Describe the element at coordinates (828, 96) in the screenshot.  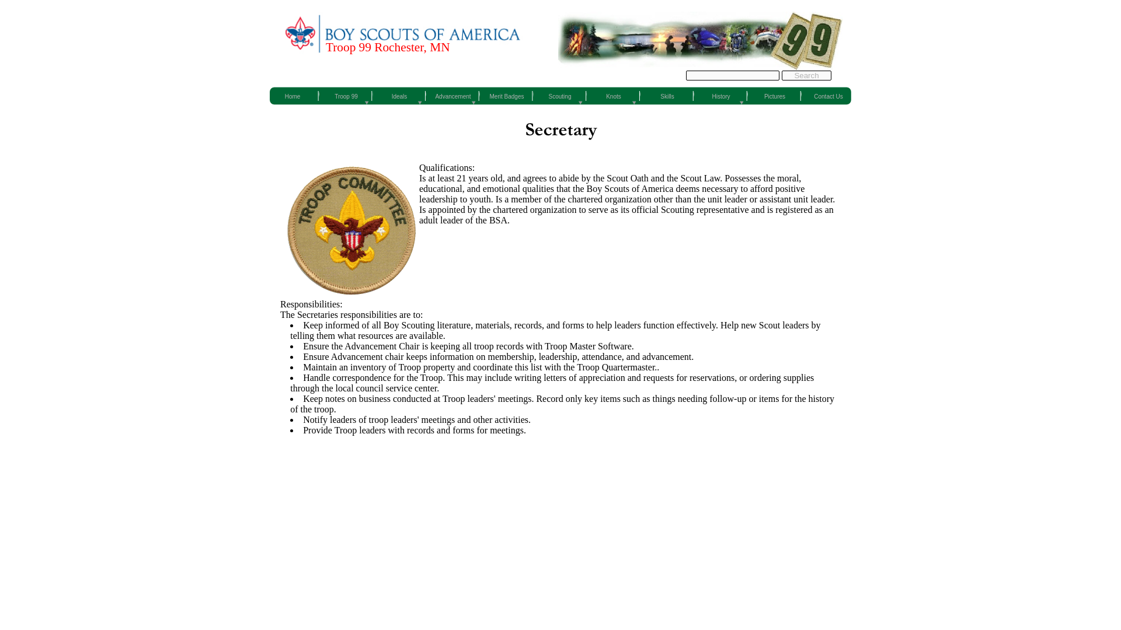
I see `Contact Us` at that location.